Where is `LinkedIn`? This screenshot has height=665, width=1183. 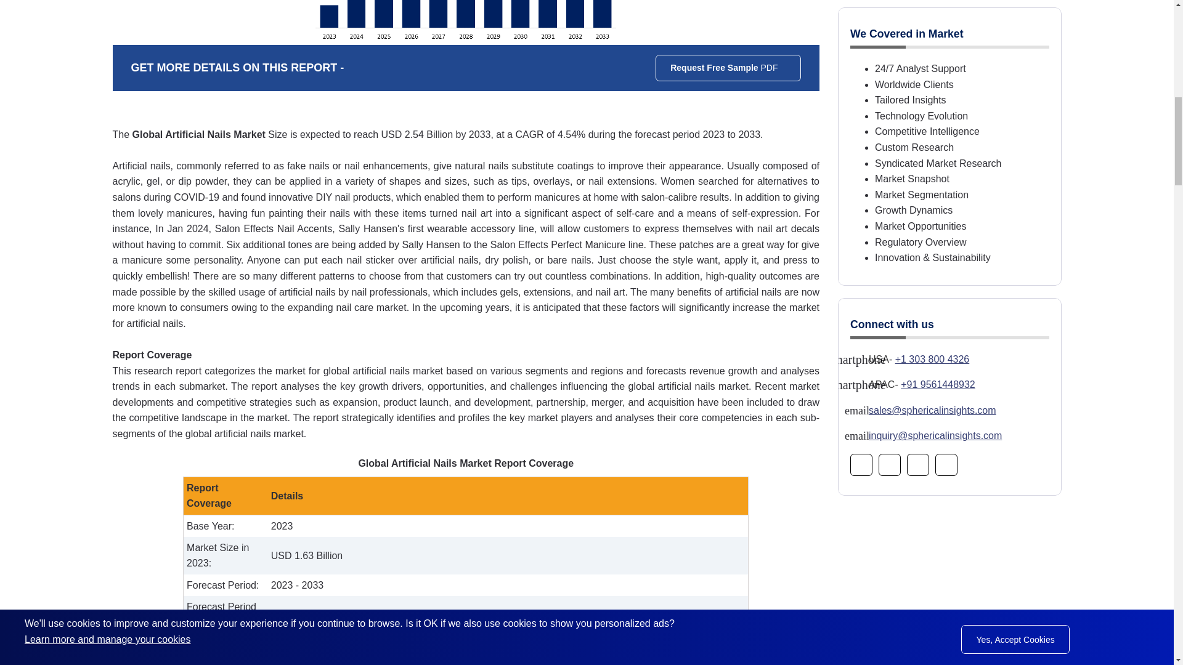 LinkedIn is located at coordinates (918, 464).